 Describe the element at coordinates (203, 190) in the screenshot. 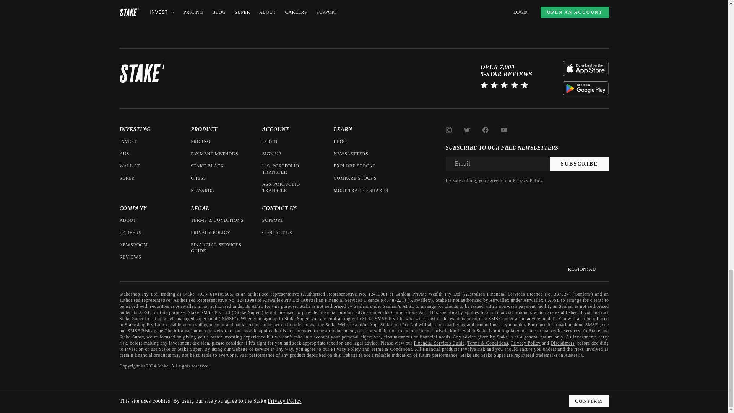

I see `REWARDS` at that location.